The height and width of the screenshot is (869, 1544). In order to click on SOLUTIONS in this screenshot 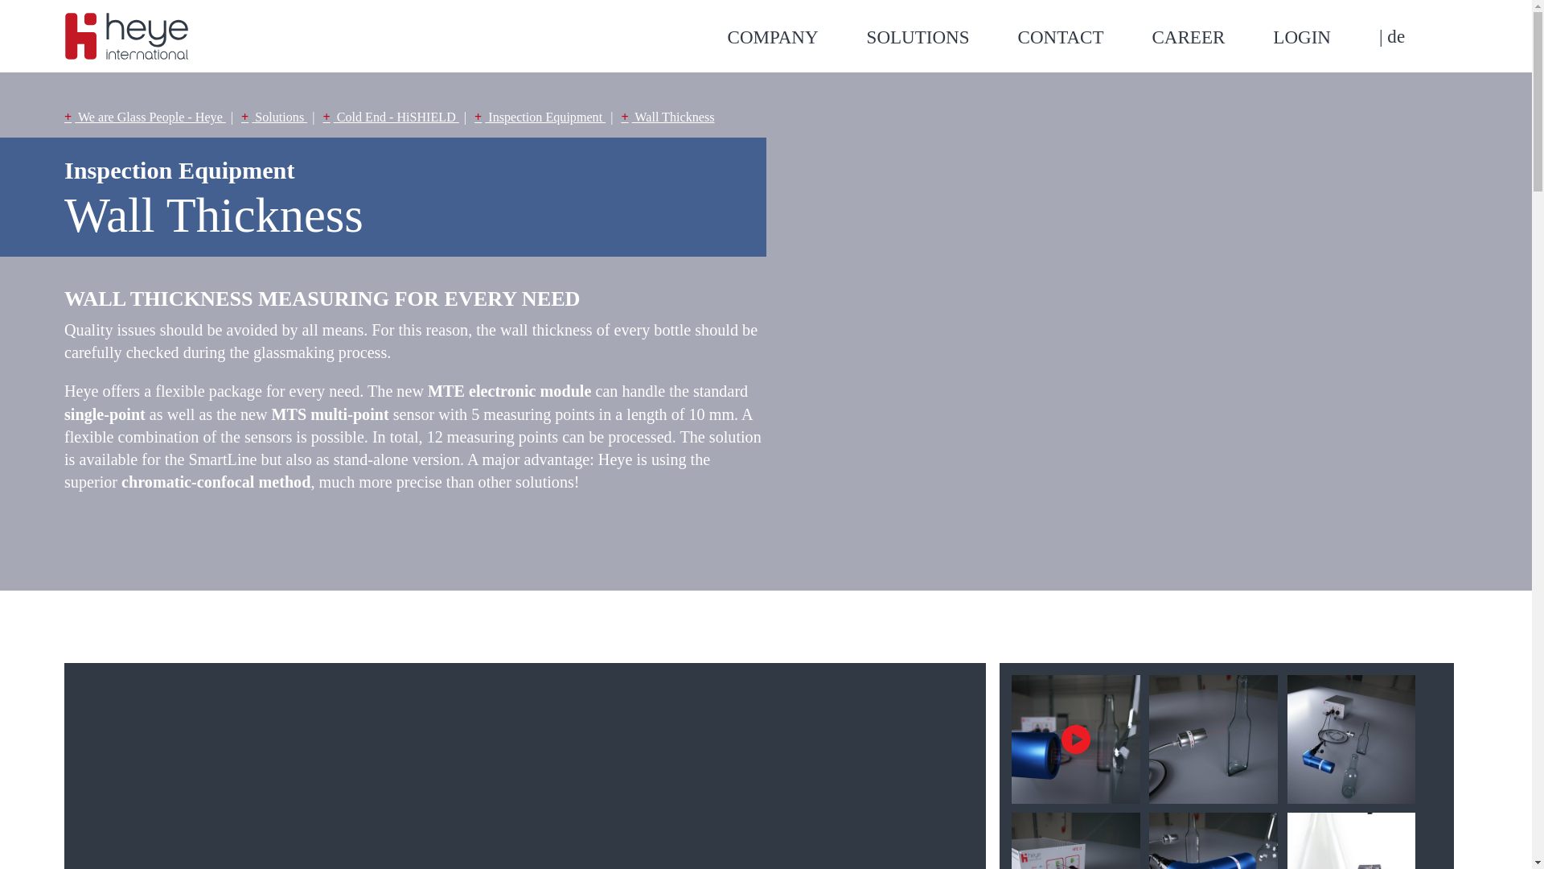, I will do `click(942, 37)`.